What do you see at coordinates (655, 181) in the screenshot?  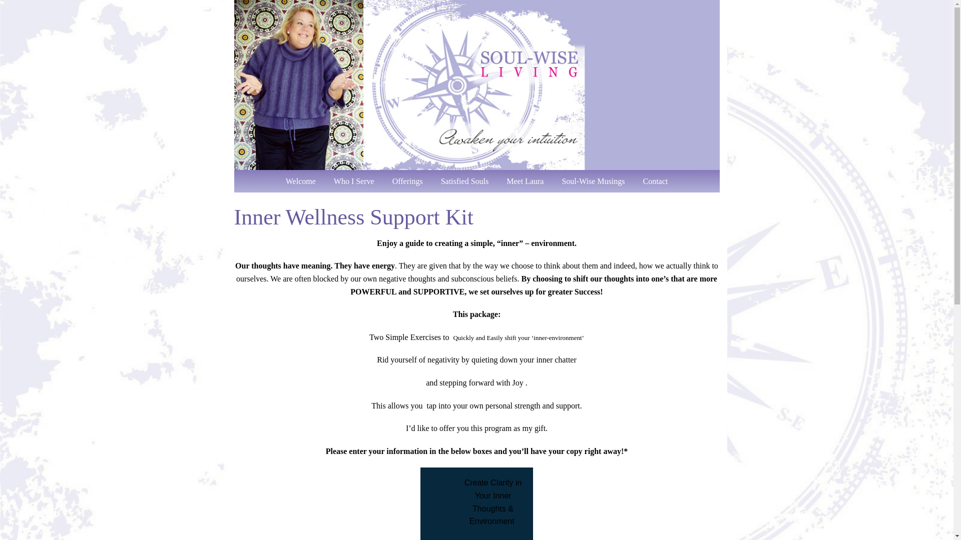 I see `Contact` at bounding box center [655, 181].